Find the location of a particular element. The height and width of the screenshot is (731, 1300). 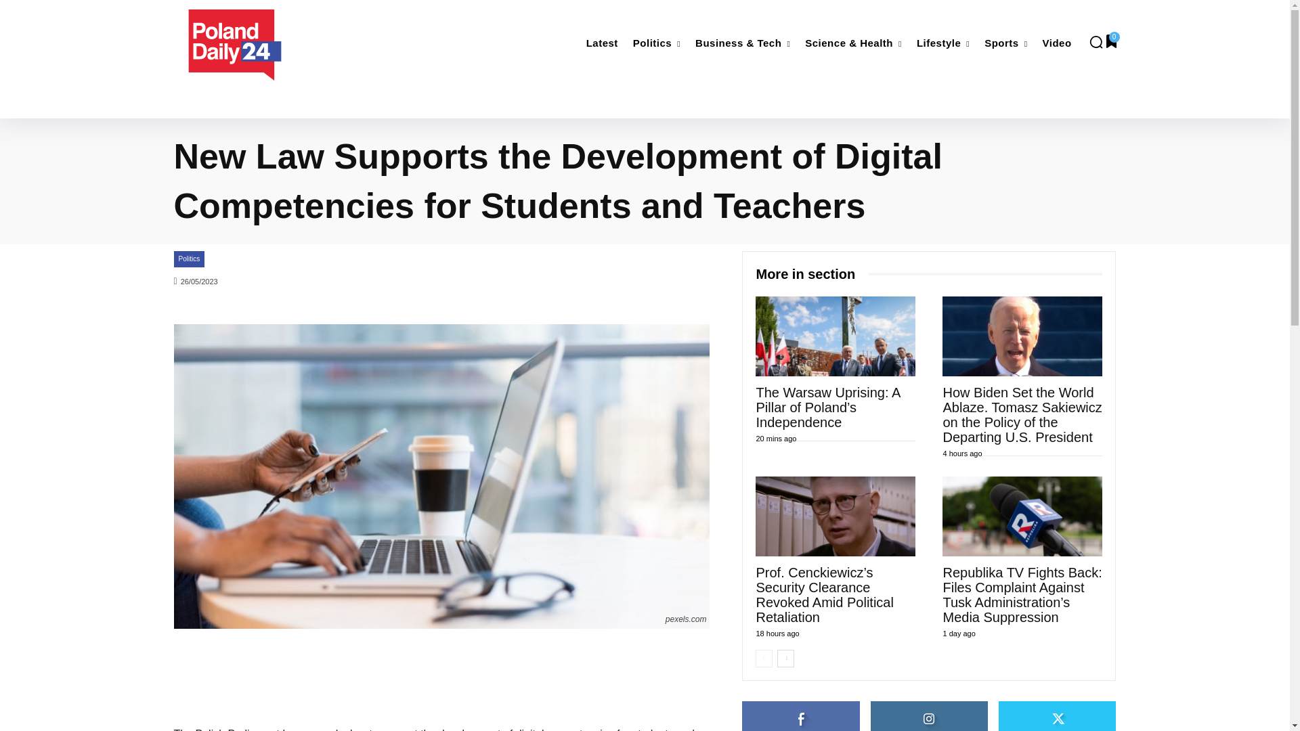

Politics is located at coordinates (657, 43).